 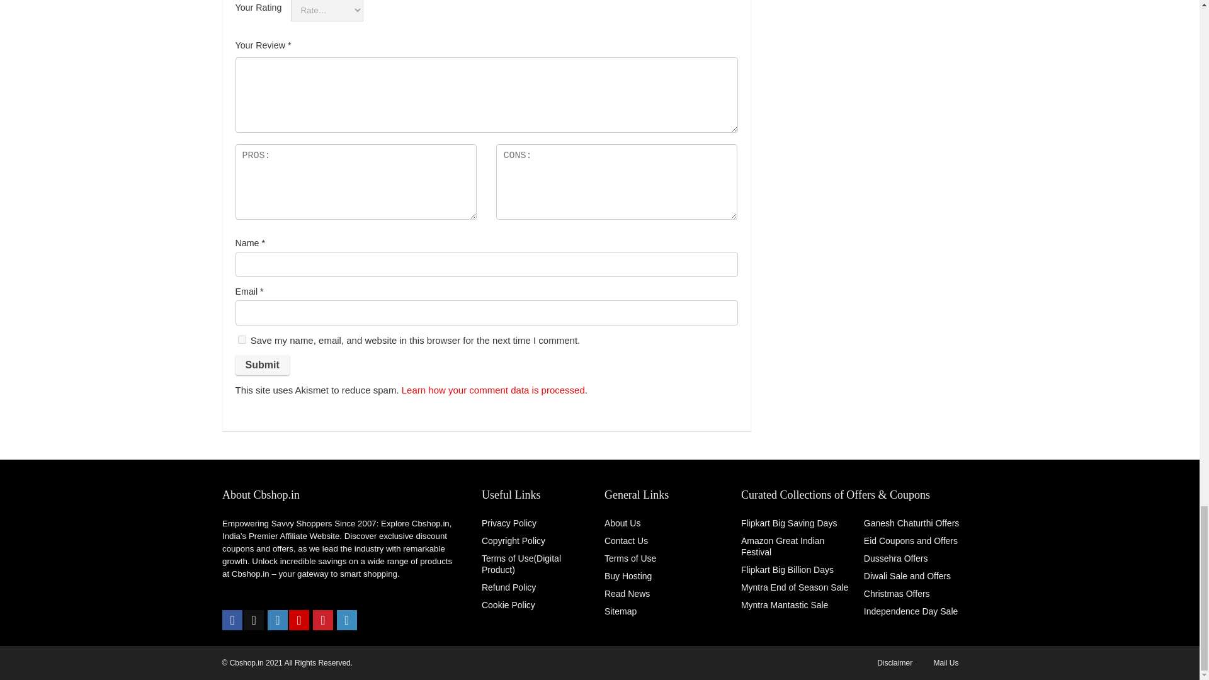 What do you see at coordinates (263, 365) in the screenshot?
I see `Submit` at bounding box center [263, 365].